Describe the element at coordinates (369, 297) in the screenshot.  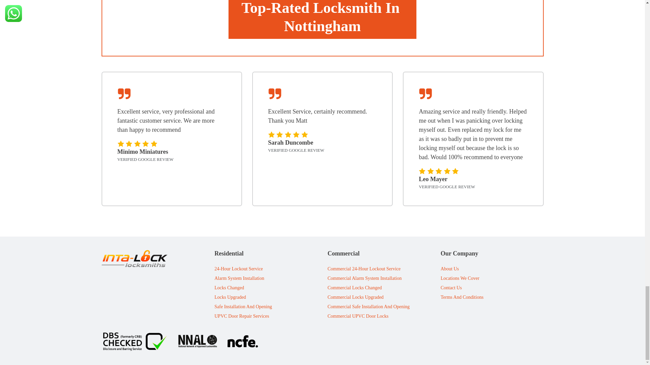
I see `Commercial Locks Upgraded` at that location.